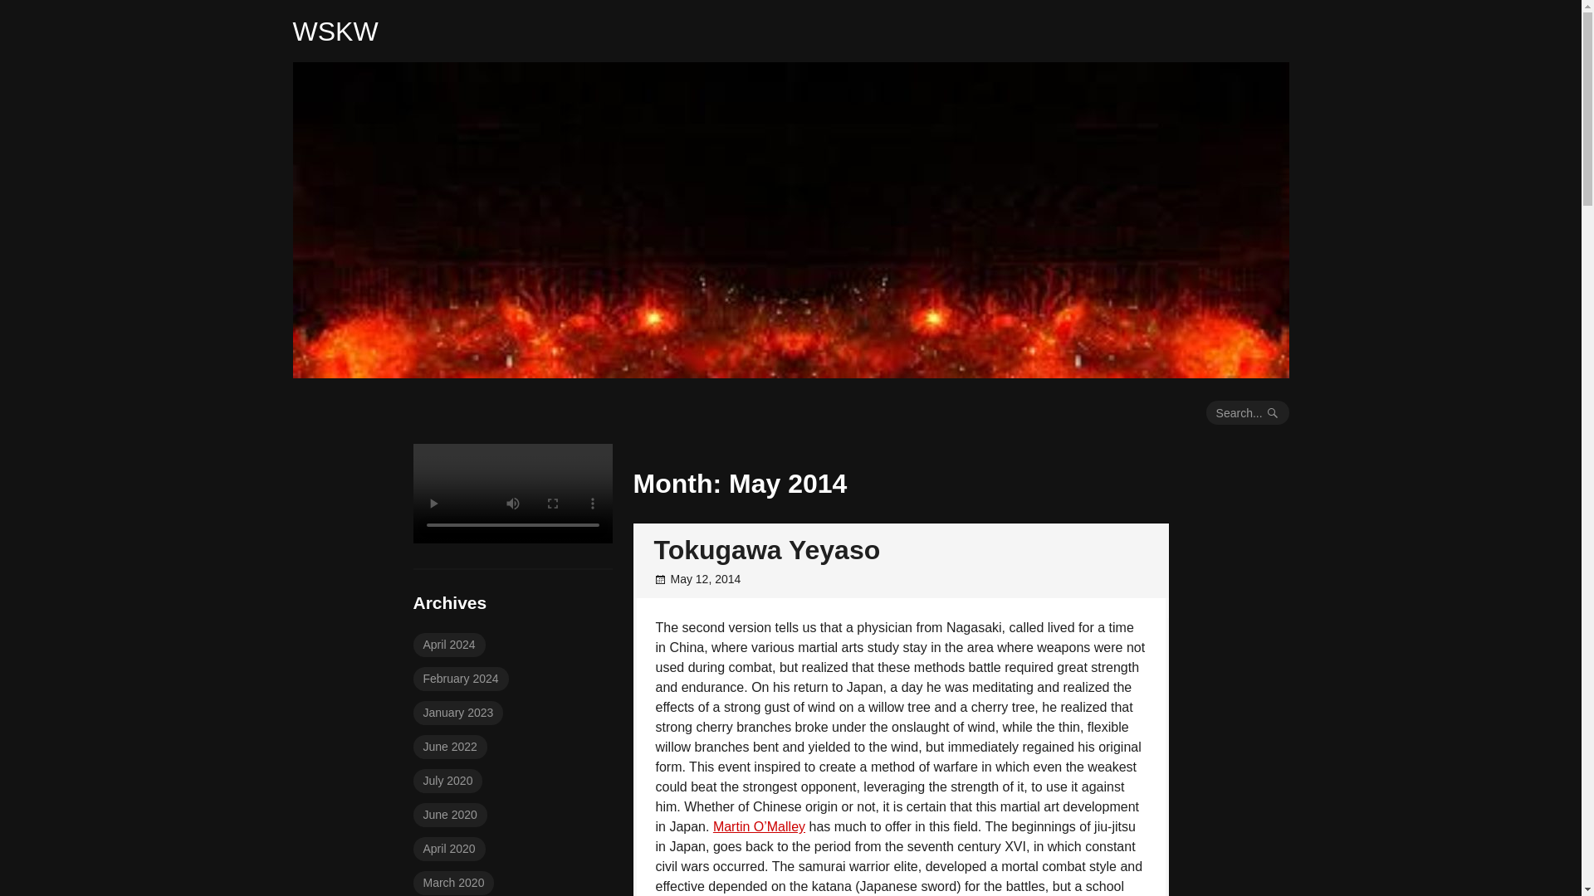 The width and height of the screenshot is (1594, 896). Describe the element at coordinates (450, 815) in the screenshot. I see `June 2020` at that location.